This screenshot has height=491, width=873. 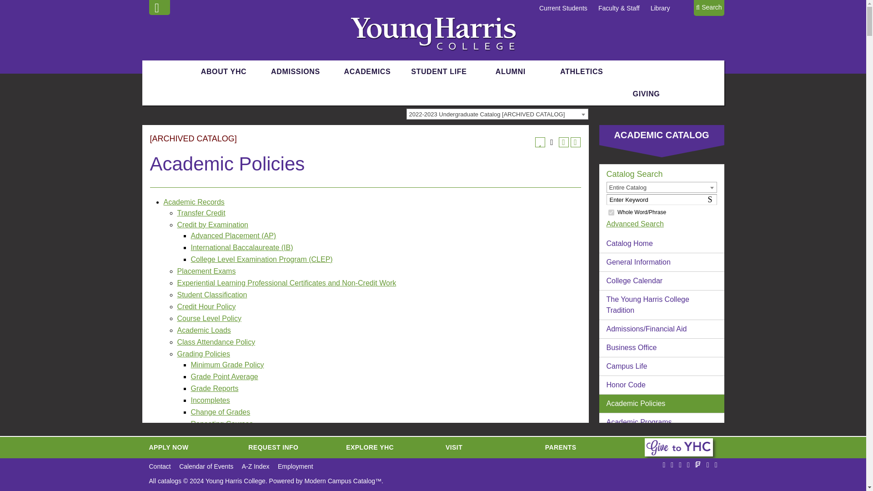 What do you see at coordinates (611, 212) in the screenshot?
I see `1` at bounding box center [611, 212].